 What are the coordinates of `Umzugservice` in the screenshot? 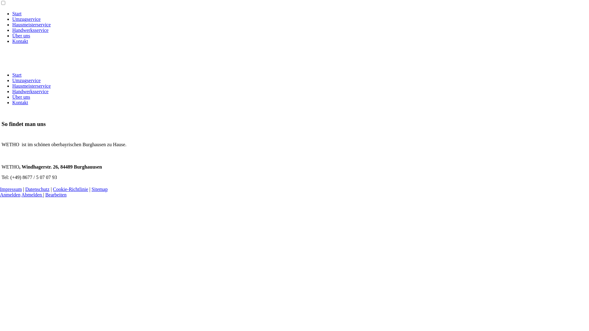 It's located at (26, 80).